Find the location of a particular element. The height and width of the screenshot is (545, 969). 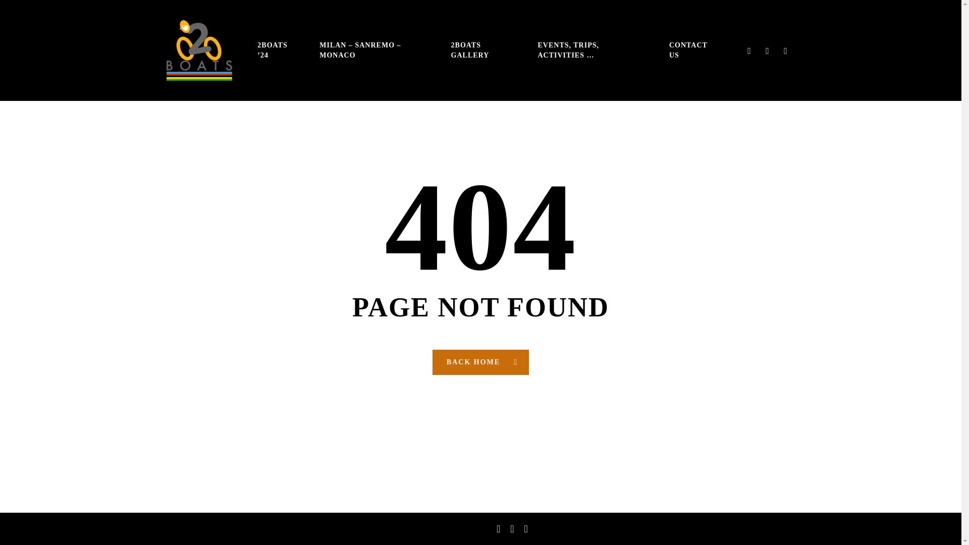

INSTAGRAM is located at coordinates (785, 50).